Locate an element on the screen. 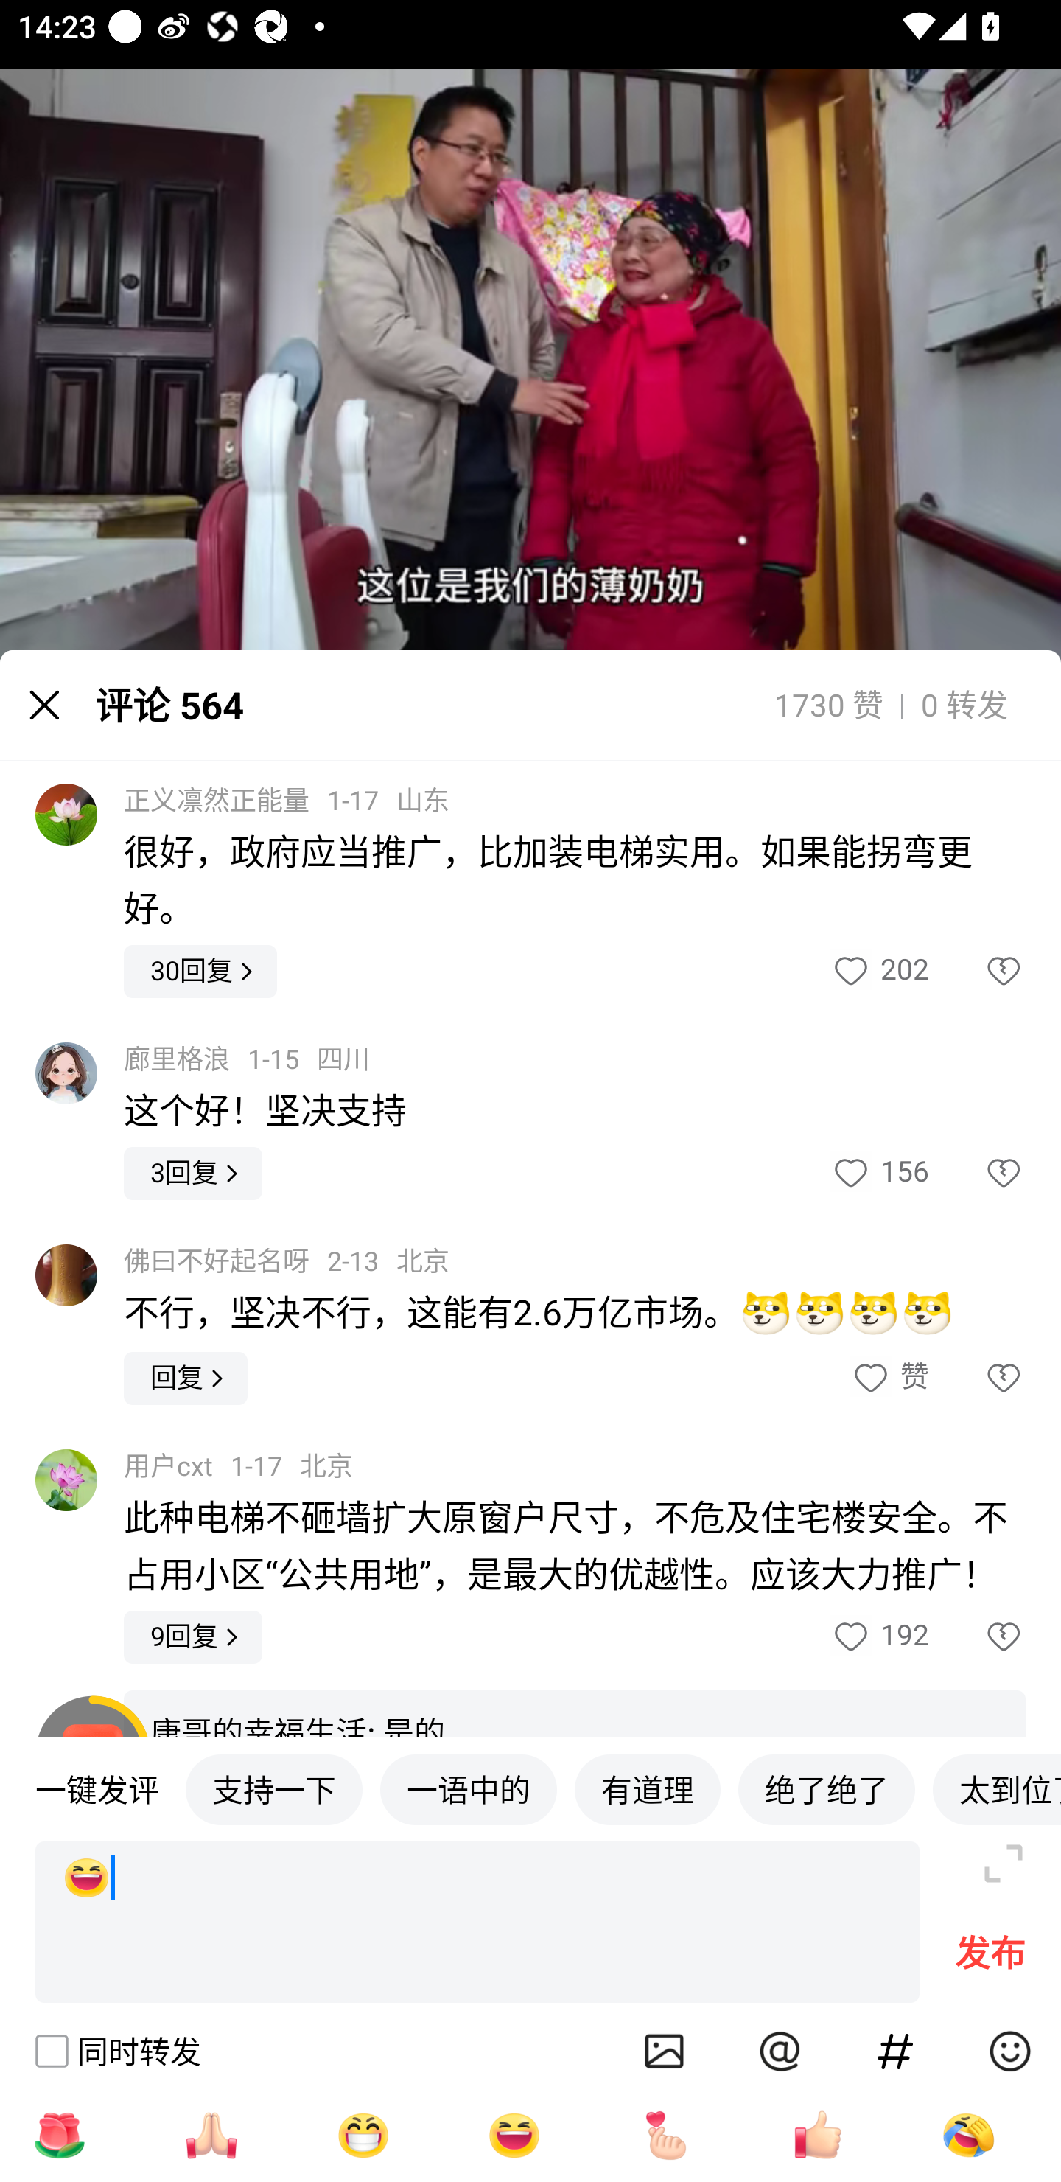 Image resolution: width=1061 pixels, height=2182 pixels. 一语中的 is located at coordinates (469, 1788).